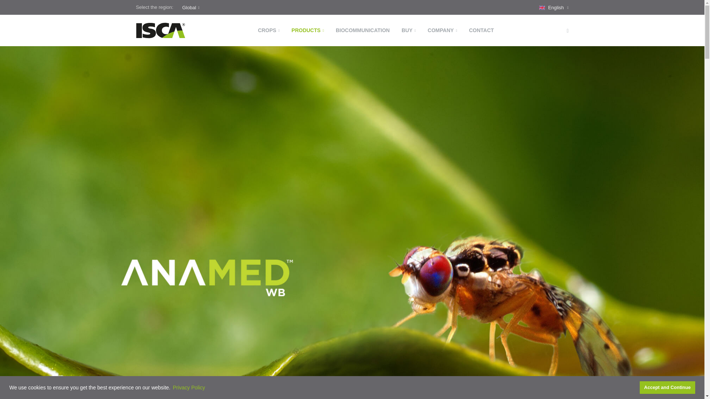 This screenshot has width=710, height=399. Describe the element at coordinates (268, 30) in the screenshot. I see `CROPS` at that location.